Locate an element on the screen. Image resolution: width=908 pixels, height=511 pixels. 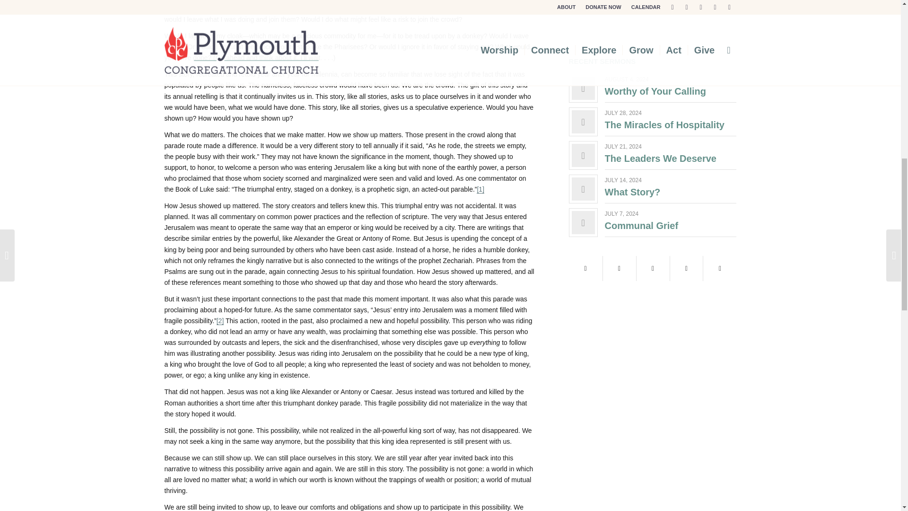
What Story? is located at coordinates (633, 192).